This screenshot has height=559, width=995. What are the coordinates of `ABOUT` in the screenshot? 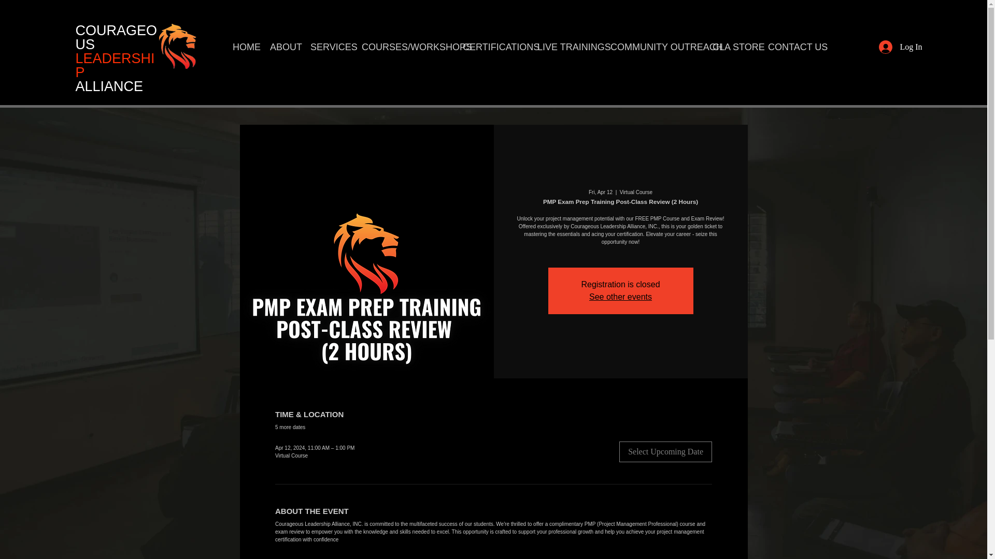 It's located at (282, 47).